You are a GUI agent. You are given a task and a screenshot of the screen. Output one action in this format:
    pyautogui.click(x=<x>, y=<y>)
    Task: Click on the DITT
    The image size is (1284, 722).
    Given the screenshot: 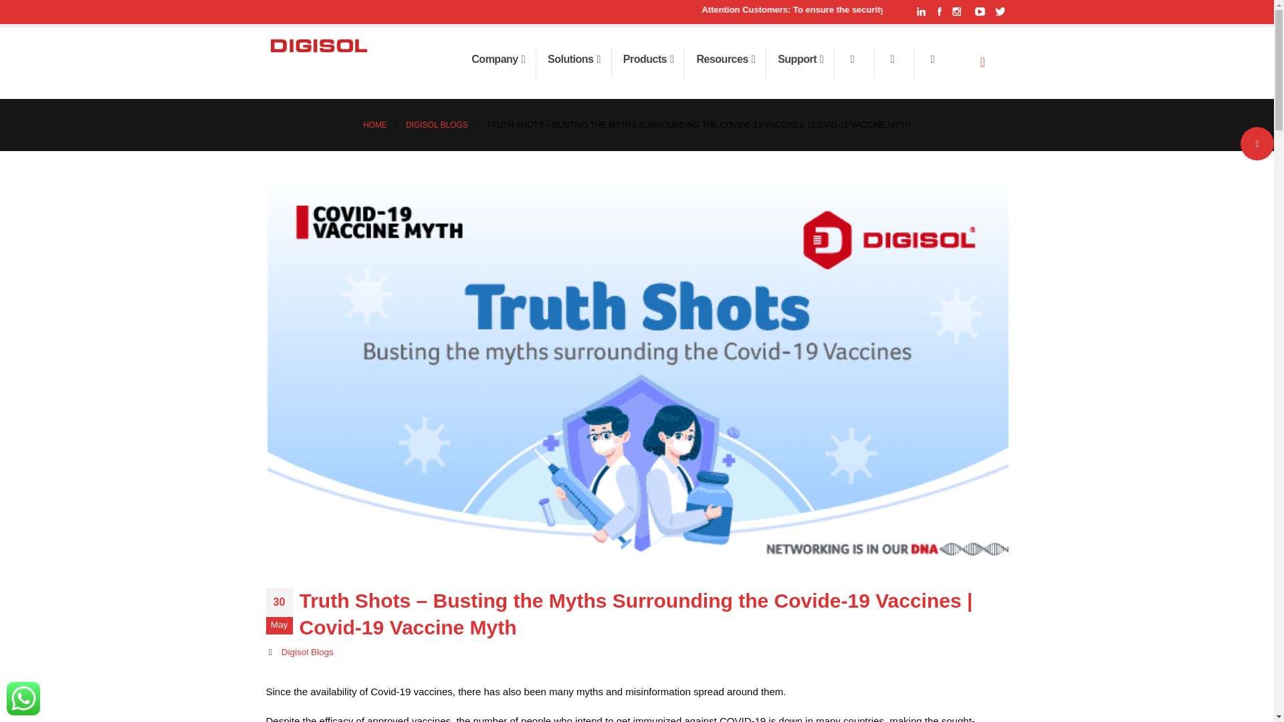 What is the action you would take?
    pyautogui.click(x=891, y=59)
    